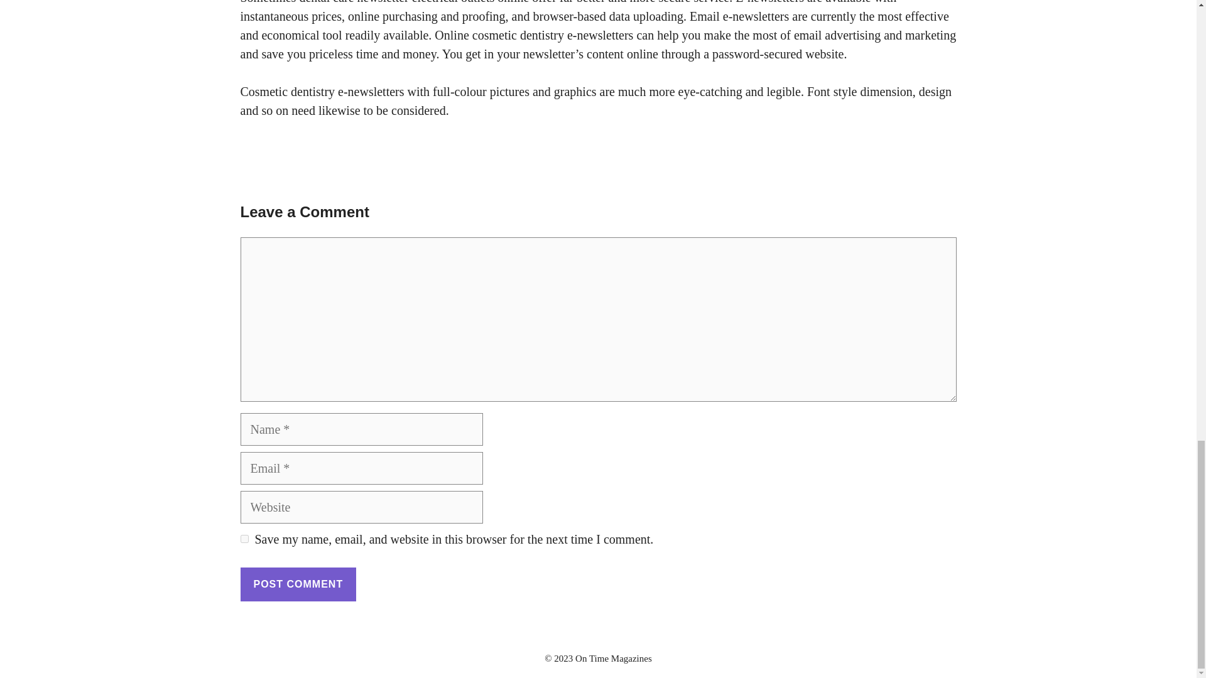 Image resolution: width=1206 pixels, height=678 pixels. I want to click on Post Comment, so click(298, 584).